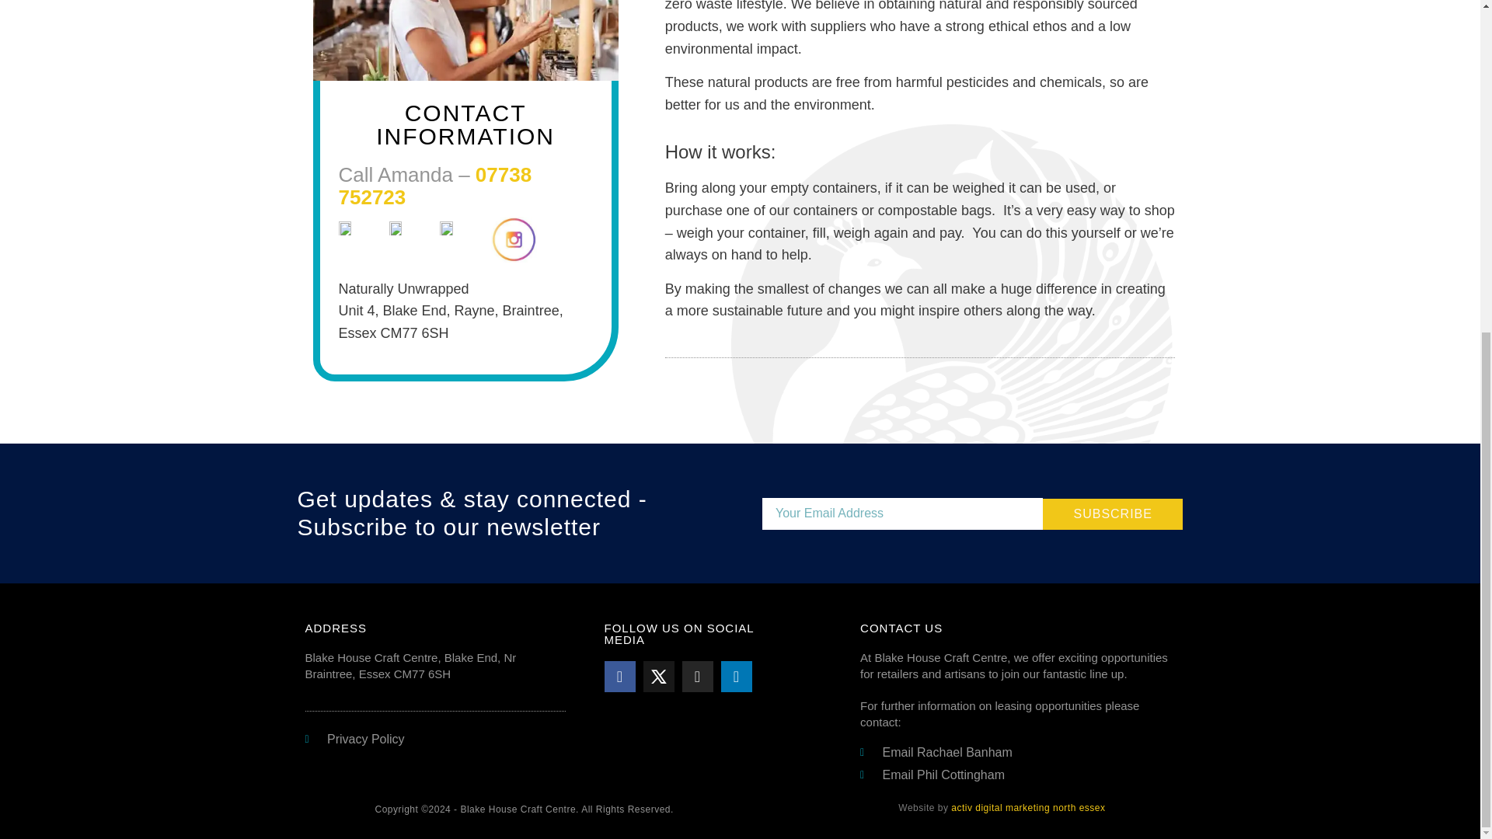 This screenshot has width=1492, height=839. Describe the element at coordinates (1016, 775) in the screenshot. I see `email Phil` at that location.